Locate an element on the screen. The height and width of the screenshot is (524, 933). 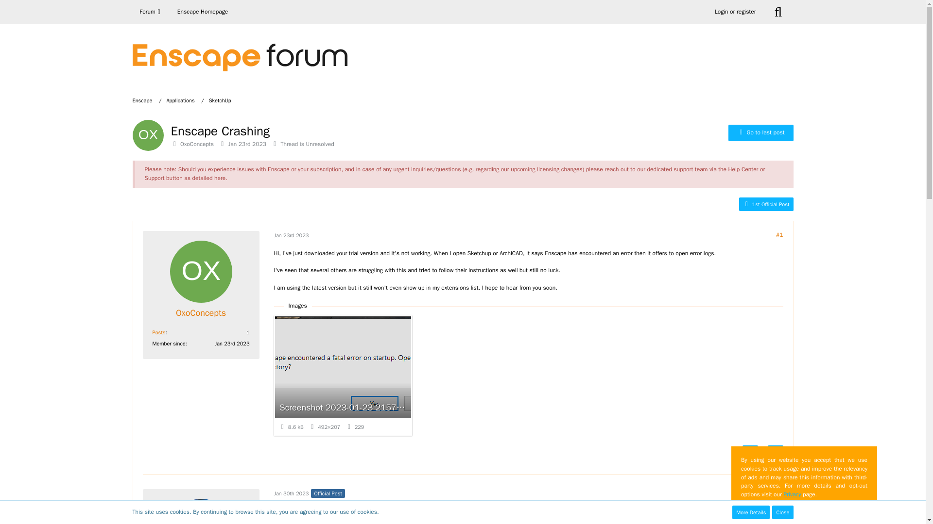
Enscape Homepage is located at coordinates (202, 12).